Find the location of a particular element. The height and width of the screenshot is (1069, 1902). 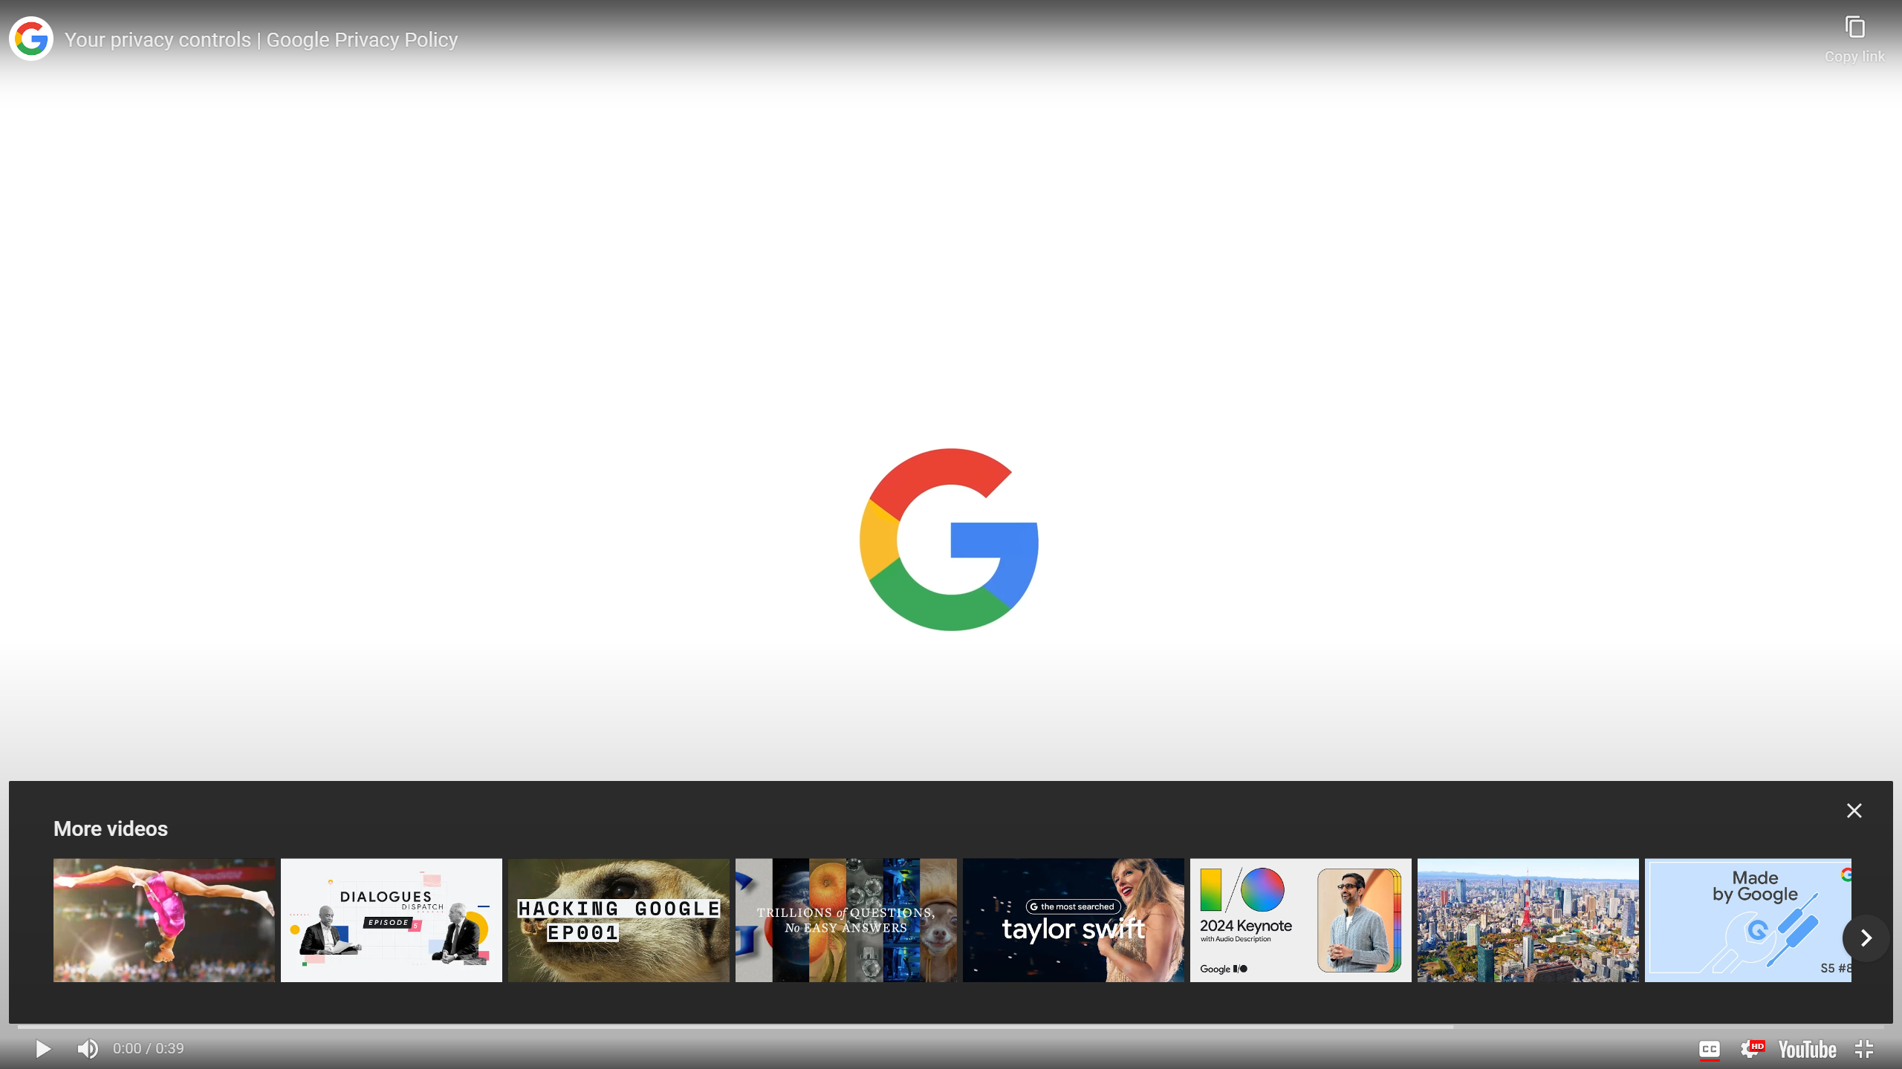

Made by Google Podcast S5E8 | Don't trash it, fix it! is located at coordinates (1755, 921).